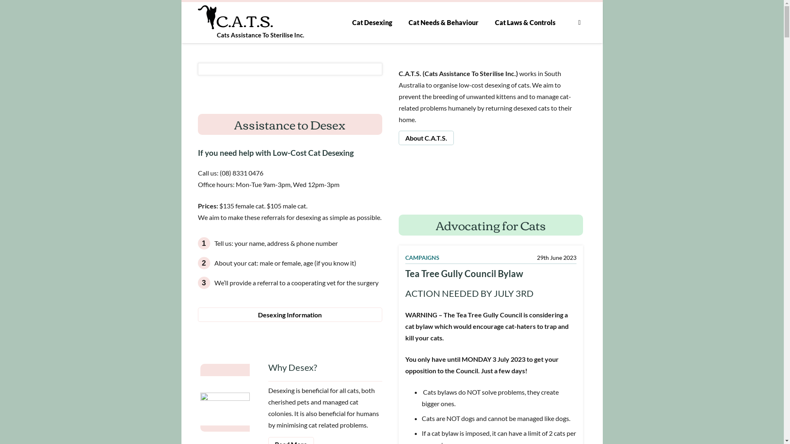 This screenshot has height=444, width=790. I want to click on Why Desex?, so click(325, 370).